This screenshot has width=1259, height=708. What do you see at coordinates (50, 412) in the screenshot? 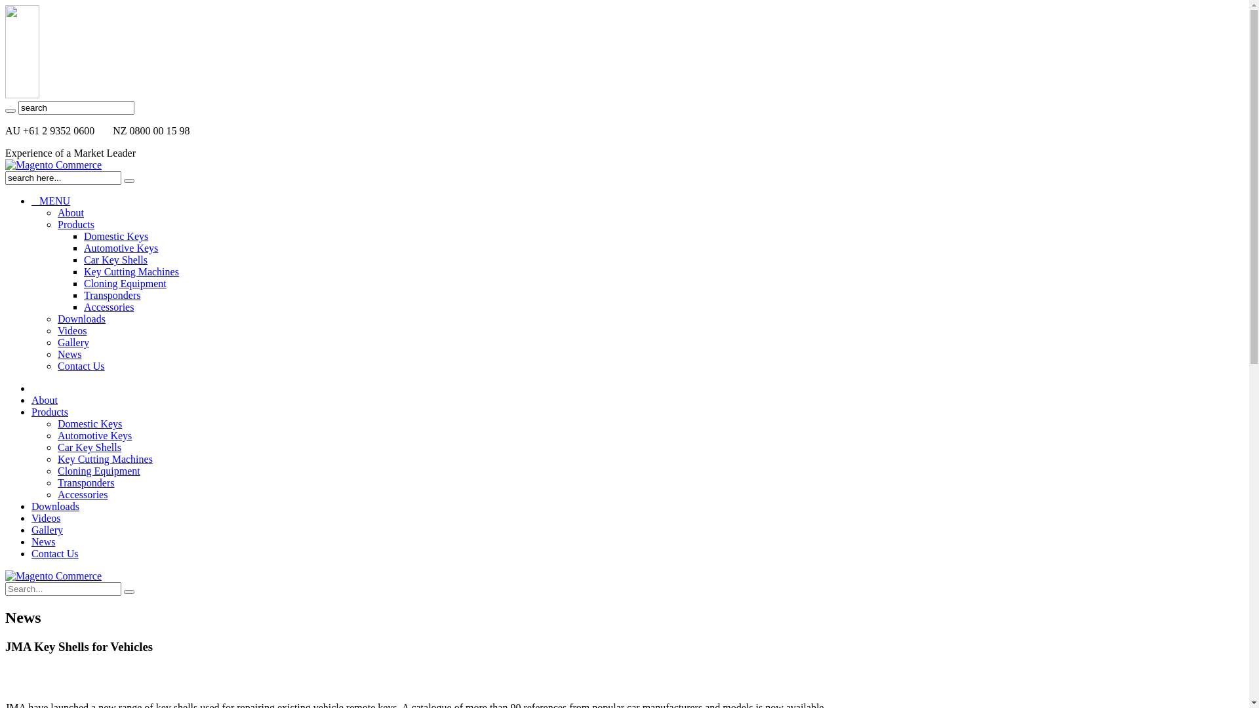
I see `Products` at bounding box center [50, 412].